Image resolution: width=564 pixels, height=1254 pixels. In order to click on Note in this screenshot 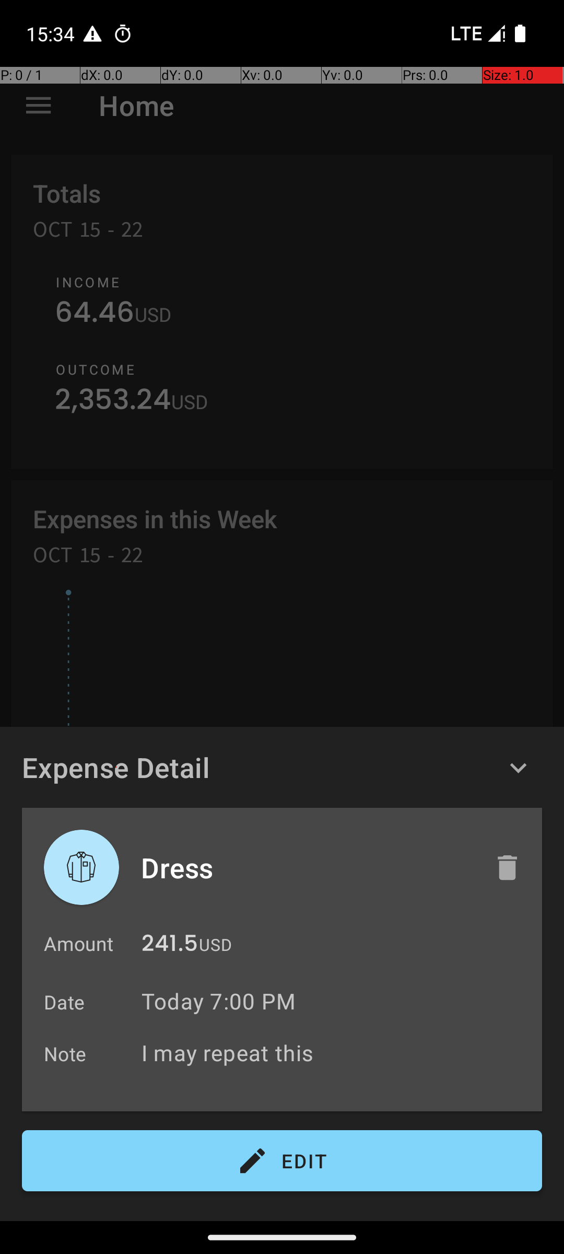, I will do `click(65, 1053)`.